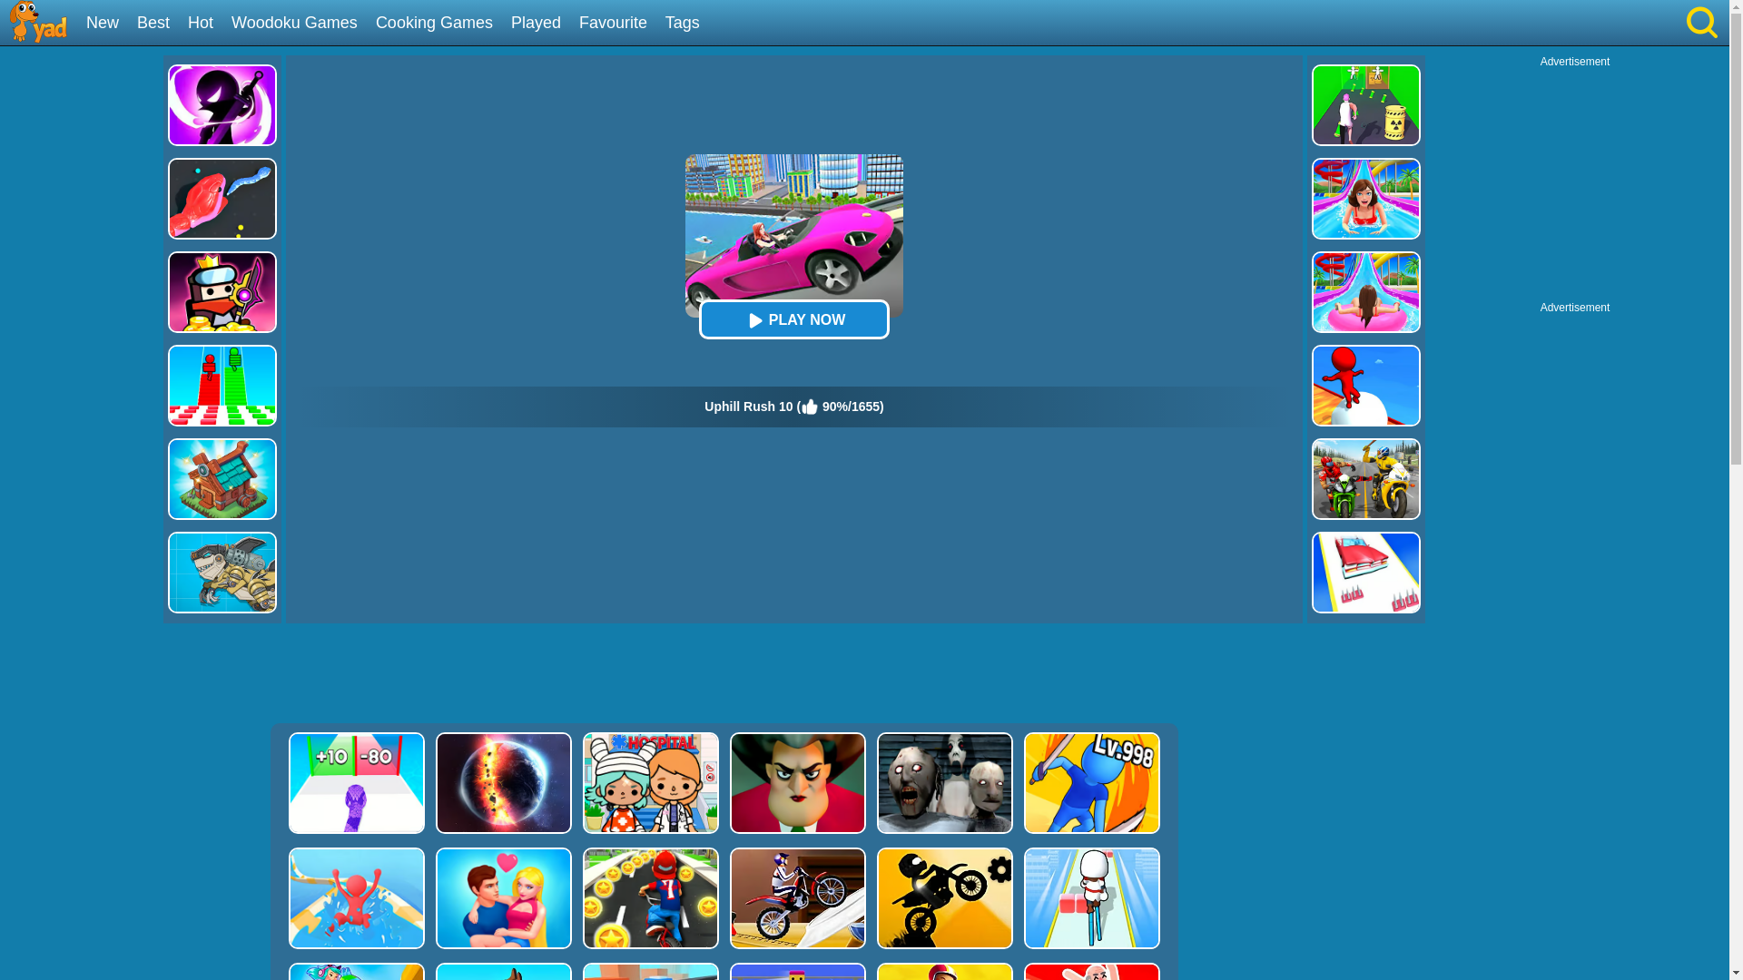 The image size is (1743, 980). What do you see at coordinates (1575, 181) in the screenshot?
I see `Advertisement` at bounding box center [1575, 181].